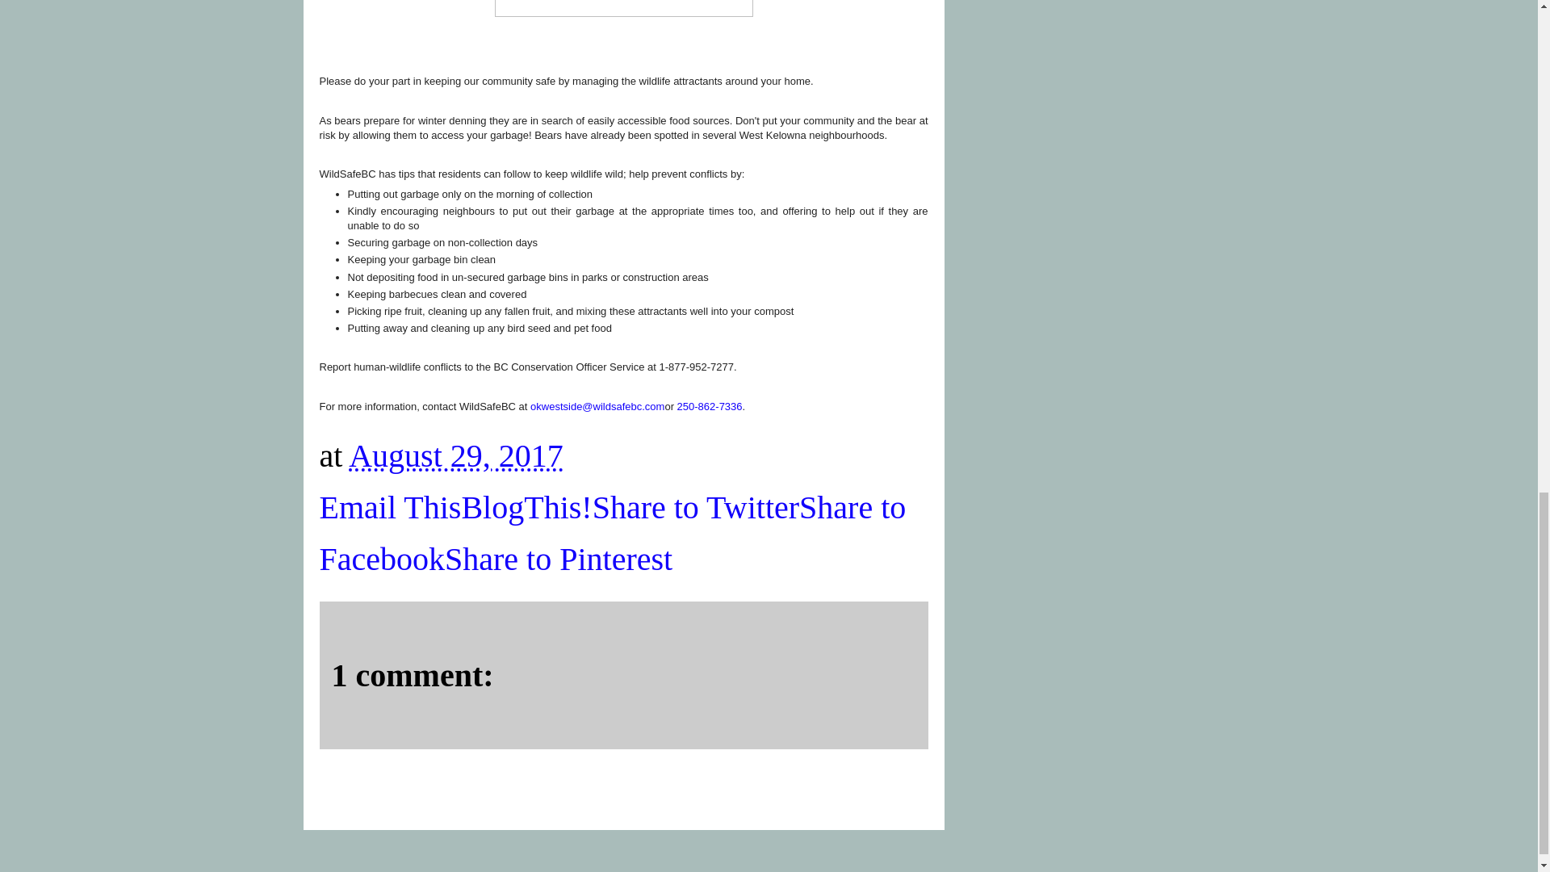  I want to click on Share to Twitter, so click(696, 507).